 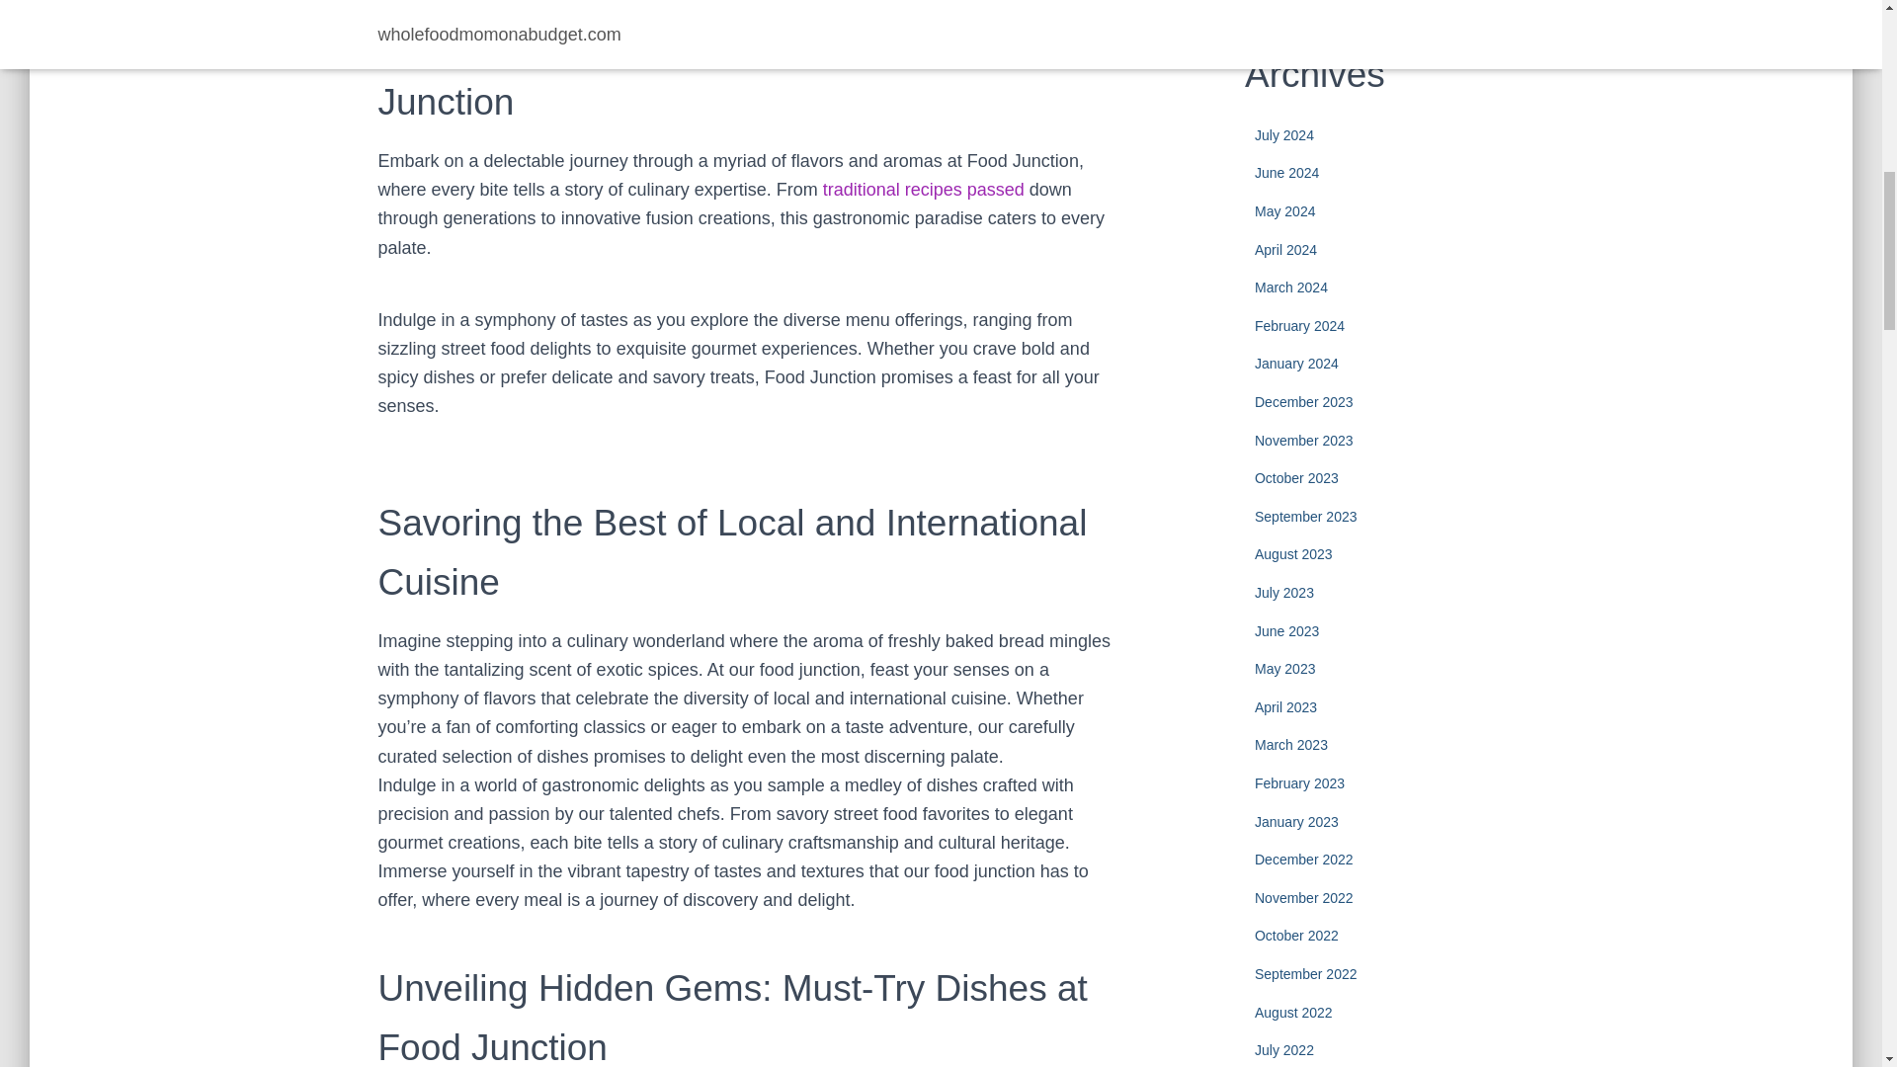 What do you see at coordinates (1284, 250) in the screenshot?
I see `April 2024` at bounding box center [1284, 250].